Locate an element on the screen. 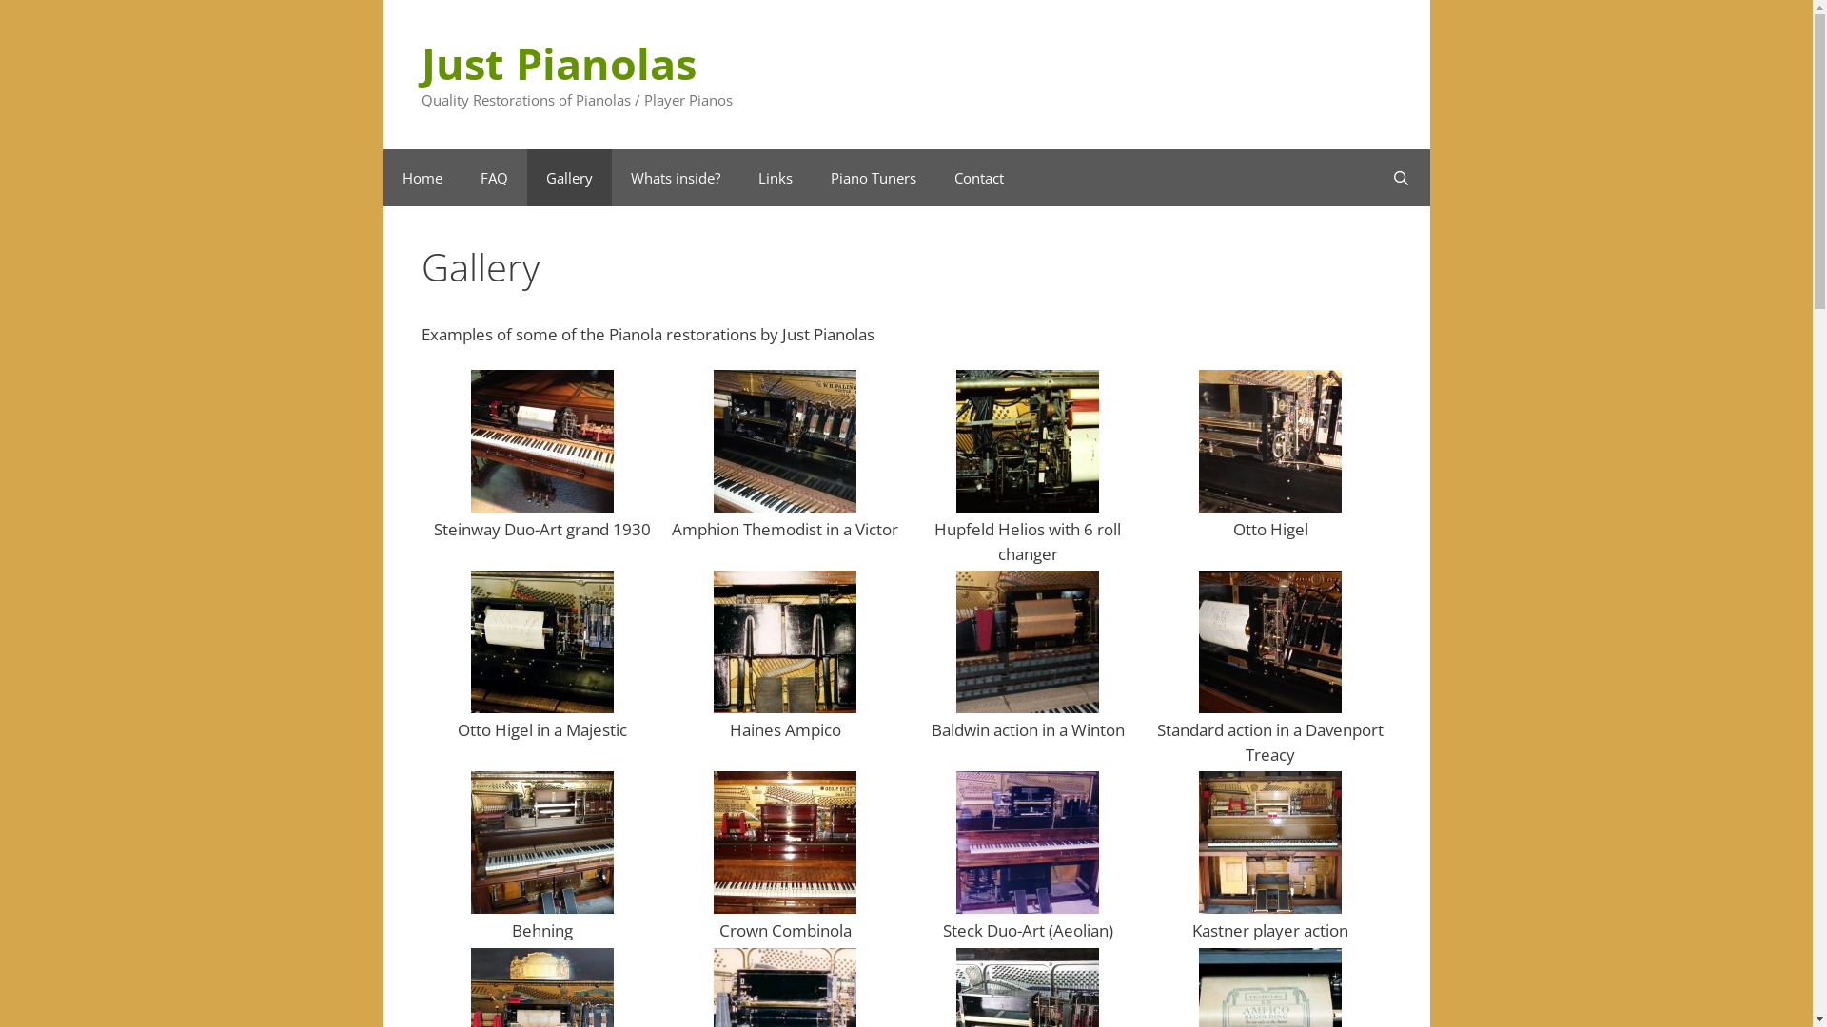 The height and width of the screenshot is (1027, 1827). Search is located at coordinates (1401, 177).